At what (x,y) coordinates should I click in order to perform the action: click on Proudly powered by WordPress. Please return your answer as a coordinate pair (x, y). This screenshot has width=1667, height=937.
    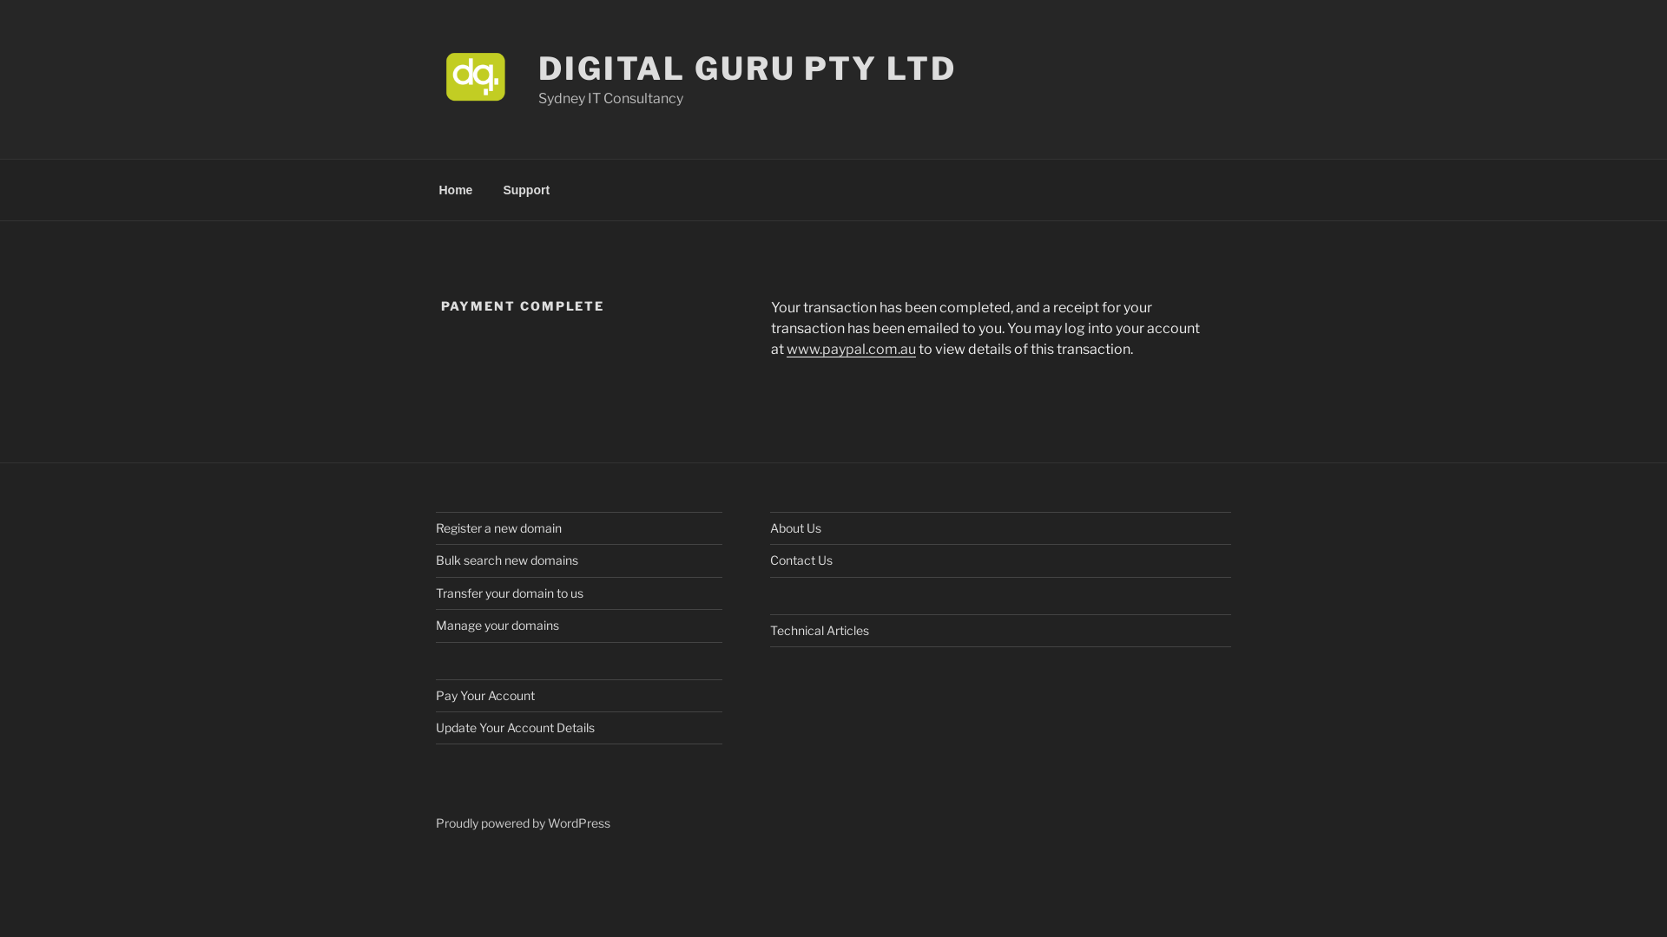
    Looking at the image, I should click on (523, 822).